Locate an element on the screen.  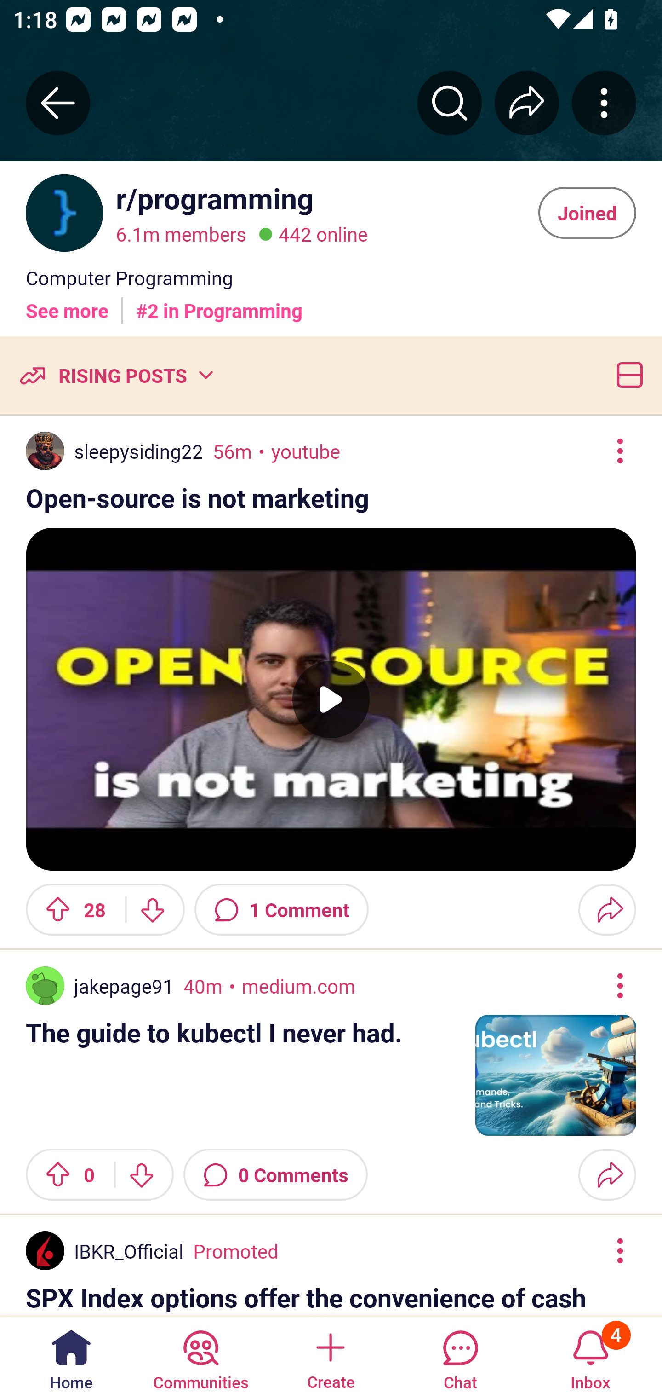
Chat is located at coordinates (460, 1357).